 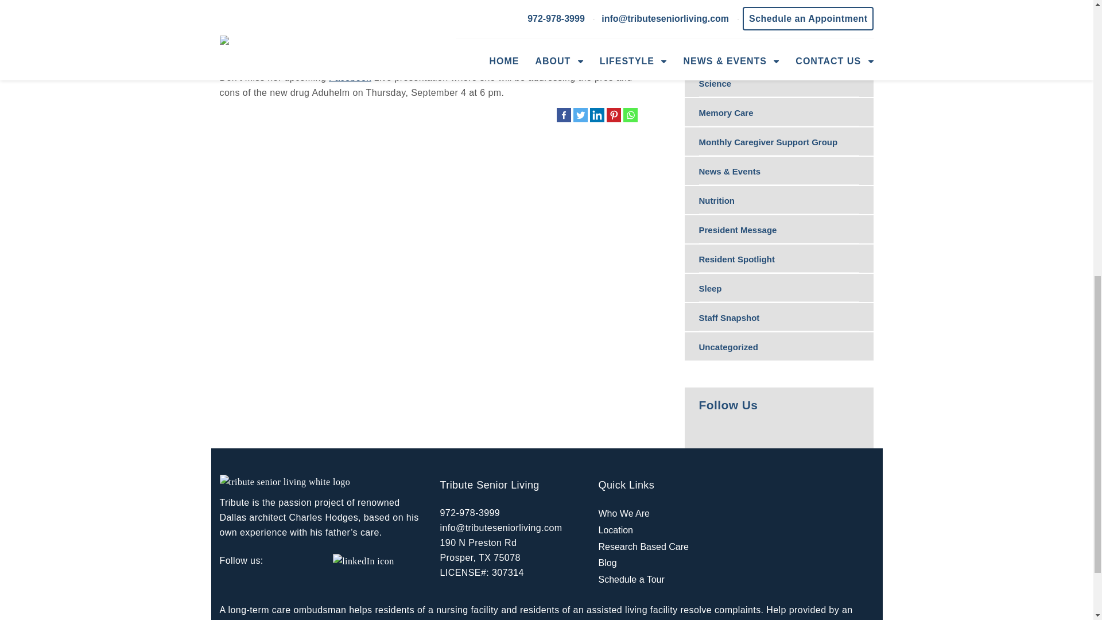 What do you see at coordinates (350, 77) in the screenshot?
I see `Facebook` at bounding box center [350, 77].